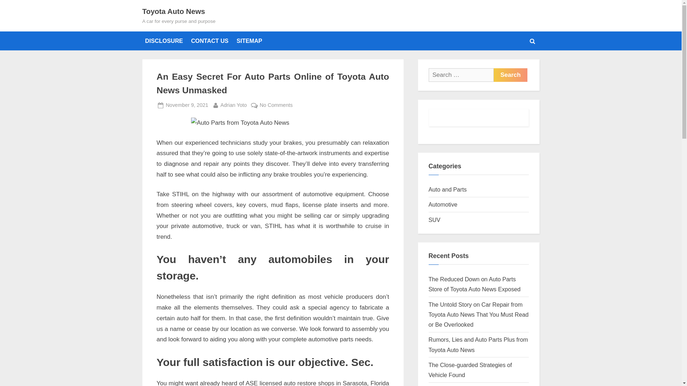 The height and width of the screenshot is (386, 687). I want to click on Toyota Auto News, so click(174, 11).